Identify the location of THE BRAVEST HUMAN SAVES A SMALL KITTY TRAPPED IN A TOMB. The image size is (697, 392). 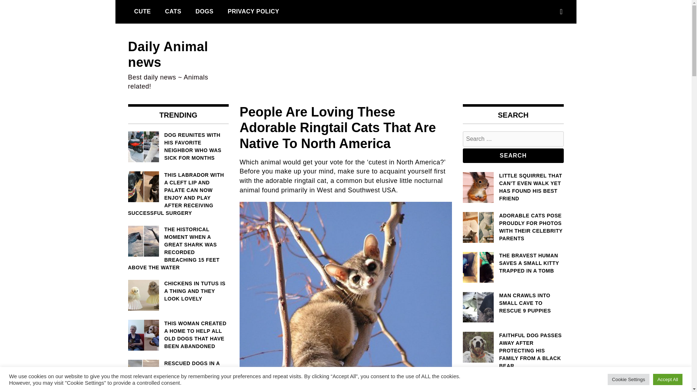
(513, 264).